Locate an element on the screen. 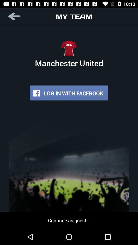 Image resolution: width=138 pixels, height=245 pixels. go back a page is located at coordinates (15, 16).